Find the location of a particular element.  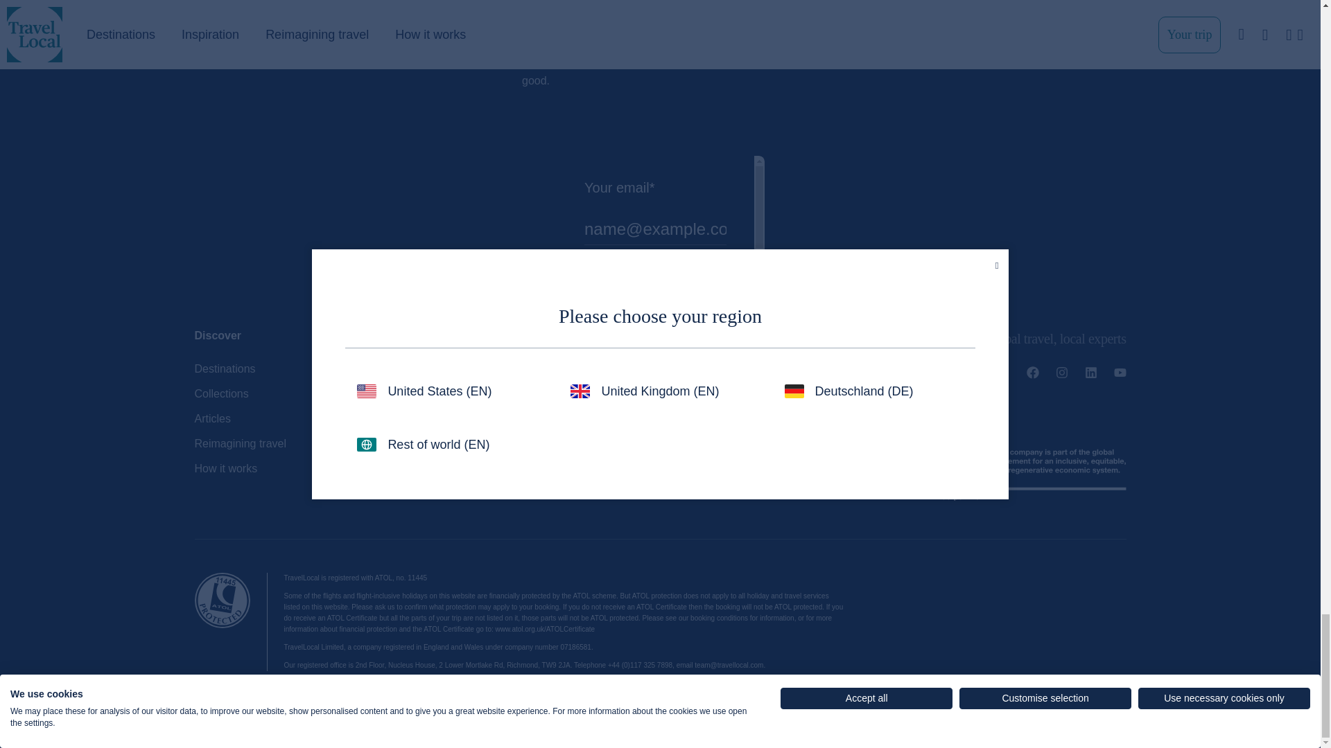

LinkedIn is located at coordinates (1090, 375).